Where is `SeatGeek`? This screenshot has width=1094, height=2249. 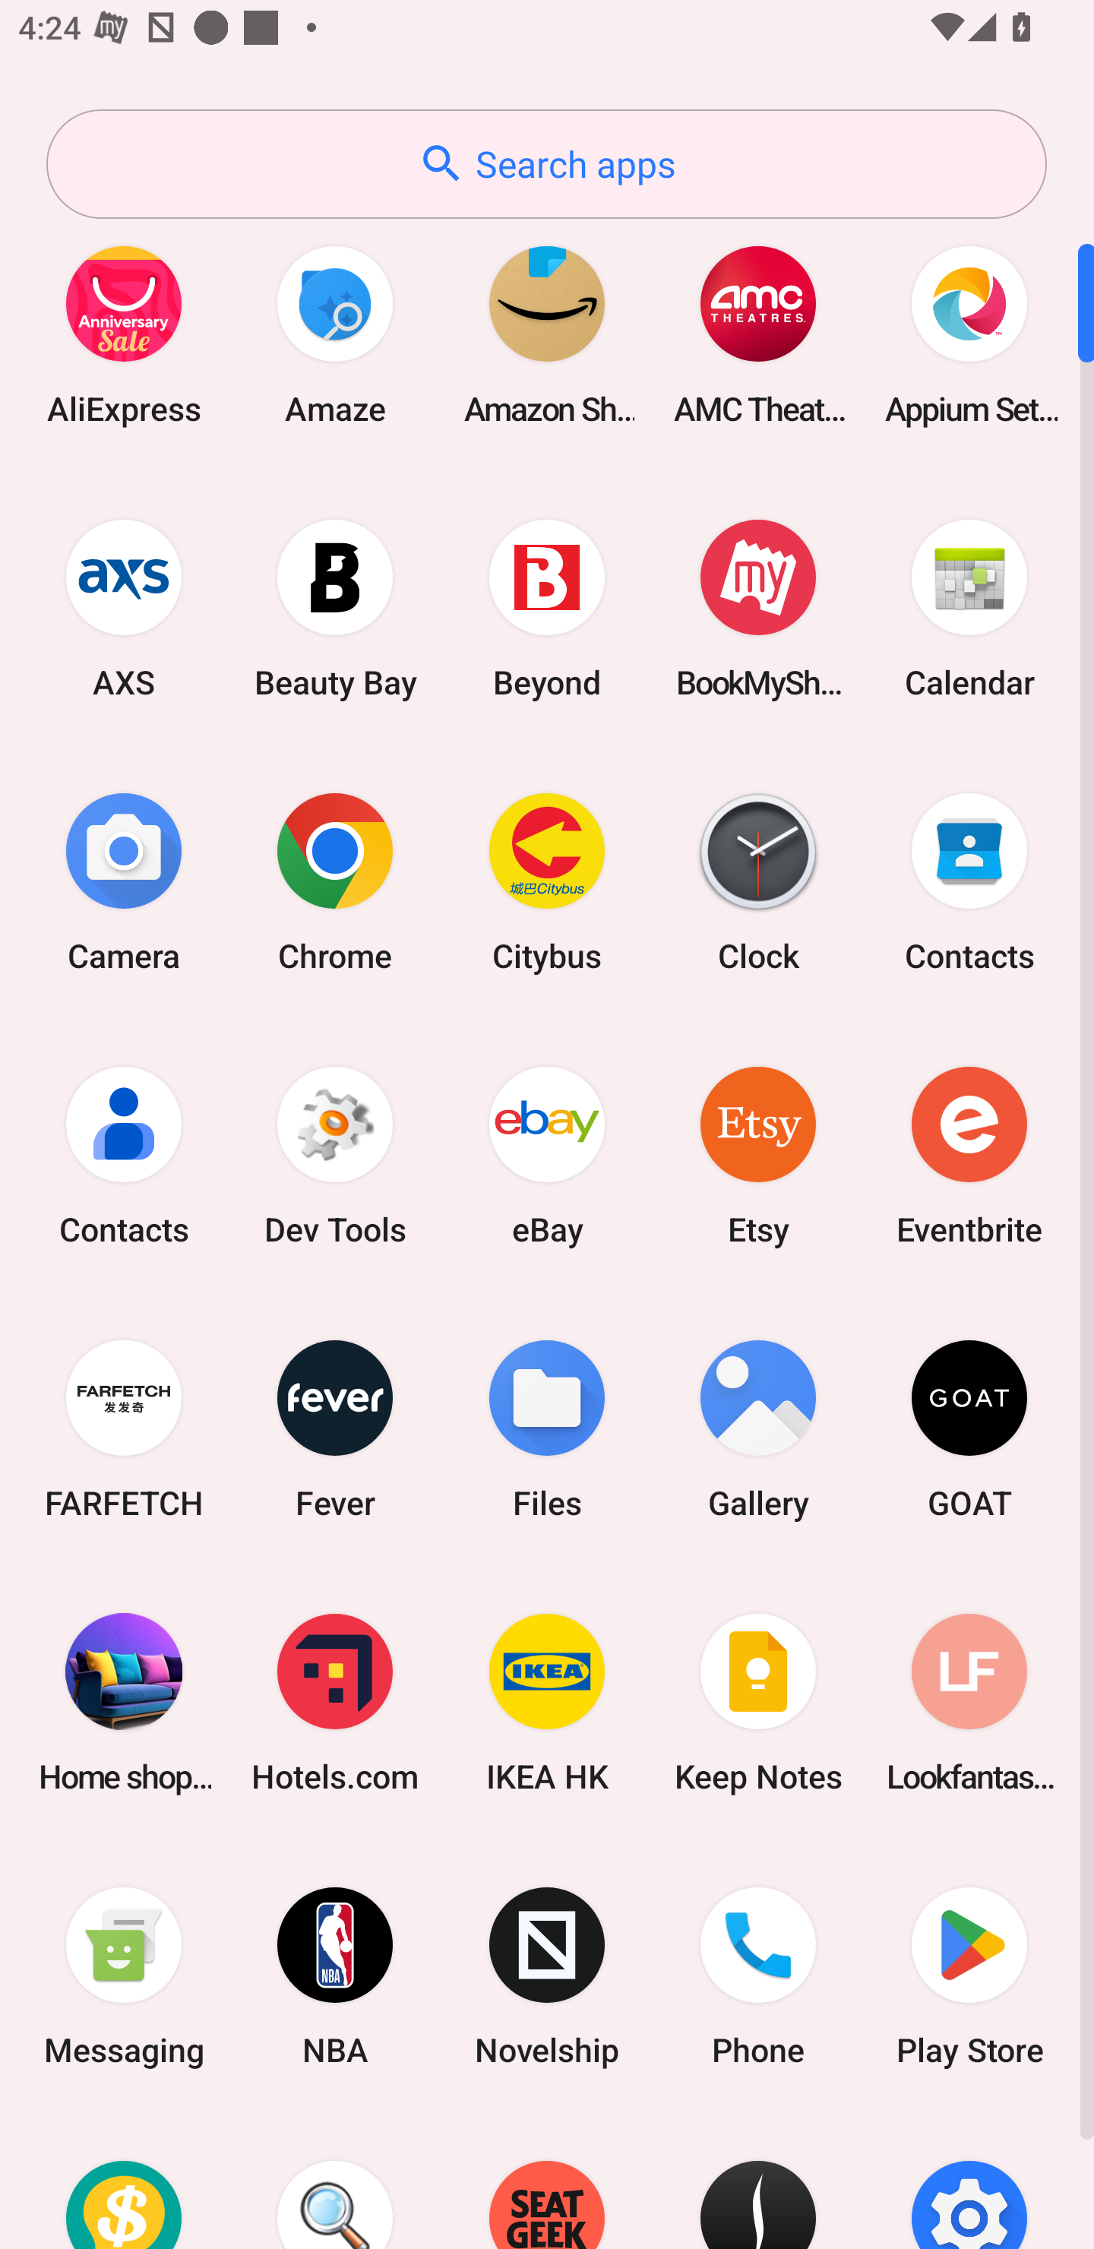 SeatGeek is located at coordinates (547, 2181).